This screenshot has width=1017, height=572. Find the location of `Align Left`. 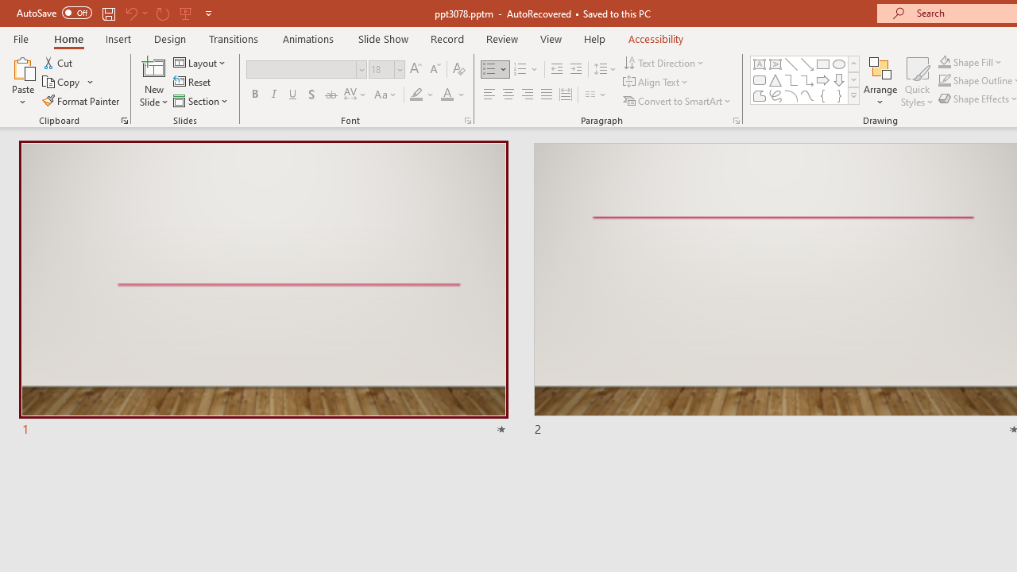

Align Left is located at coordinates (489, 95).